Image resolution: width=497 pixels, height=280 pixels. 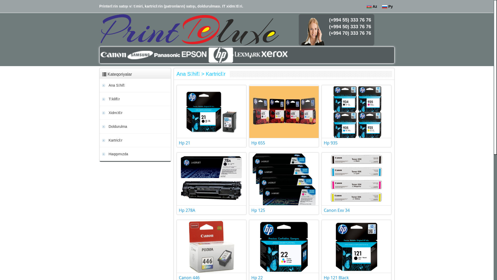 I want to click on Canon Exv 34, so click(x=337, y=210).